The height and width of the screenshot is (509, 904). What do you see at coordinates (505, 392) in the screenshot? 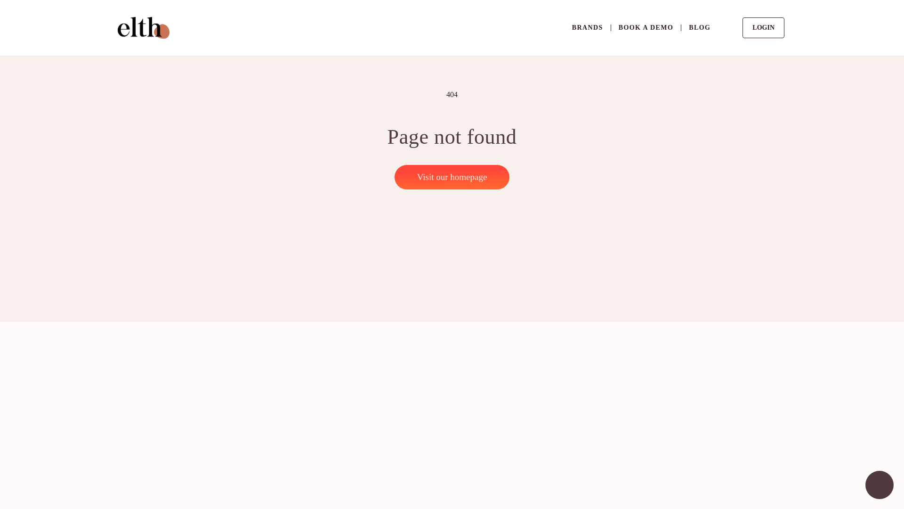
I see `FAQs` at bounding box center [505, 392].